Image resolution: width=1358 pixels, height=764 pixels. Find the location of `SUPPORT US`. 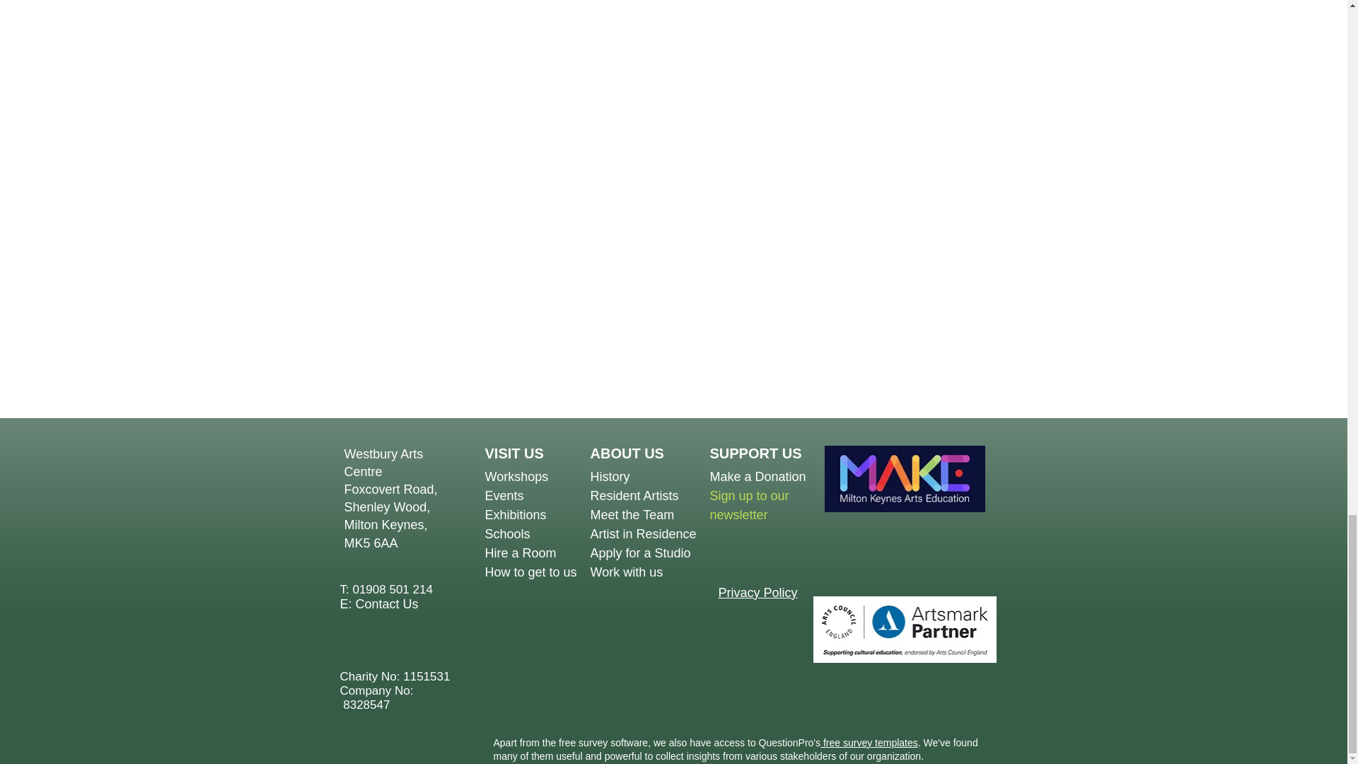

SUPPORT US is located at coordinates (756, 453).